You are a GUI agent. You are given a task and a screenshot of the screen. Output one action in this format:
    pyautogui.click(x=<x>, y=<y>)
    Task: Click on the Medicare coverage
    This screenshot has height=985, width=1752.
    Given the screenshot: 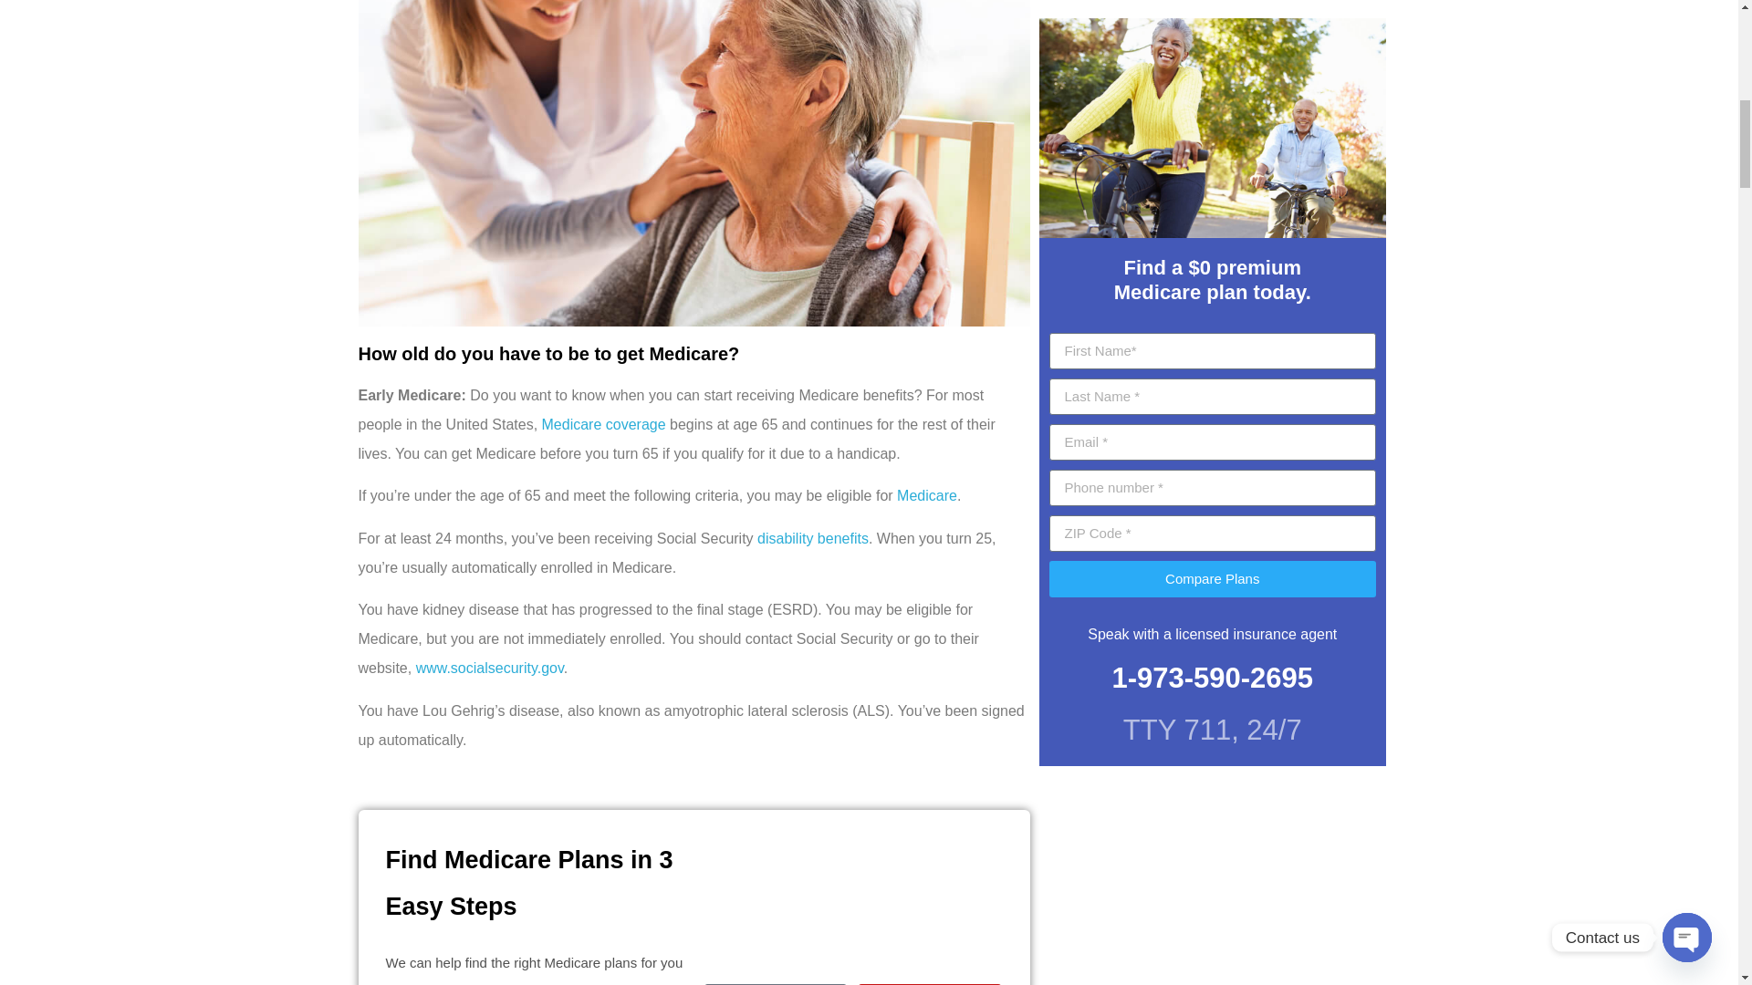 What is the action you would take?
    pyautogui.click(x=603, y=424)
    